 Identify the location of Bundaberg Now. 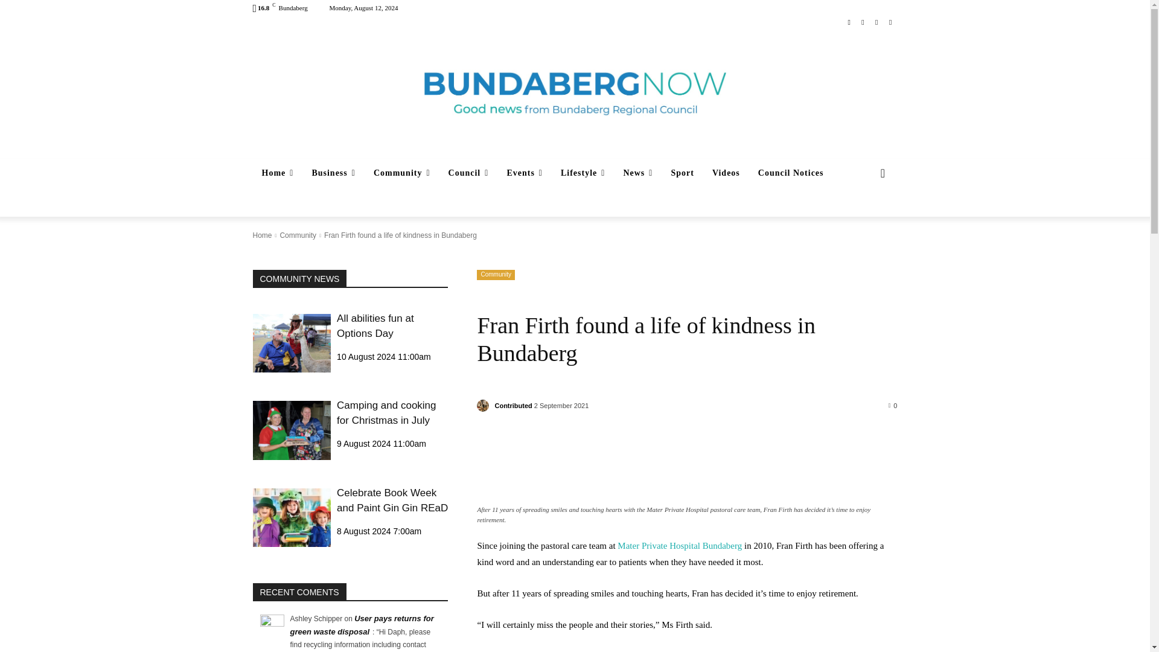
(575, 93).